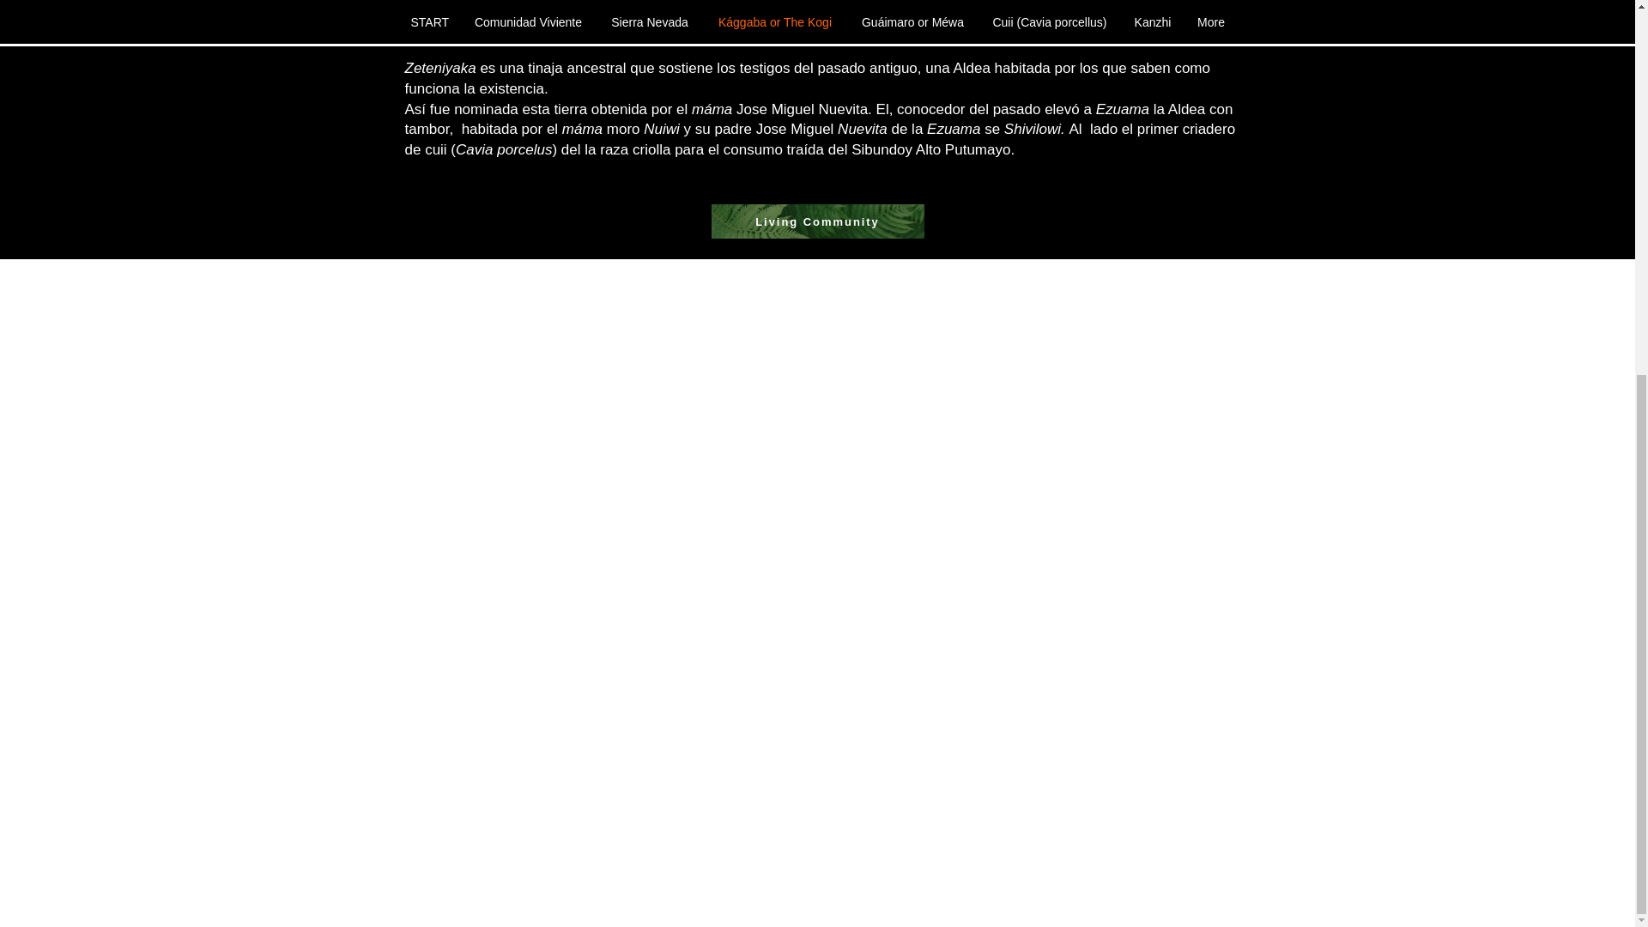 This screenshot has height=927, width=1648. What do you see at coordinates (528, 22) in the screenshot?
I see `Comunidad Viviente` at bounding box center [528, 22].